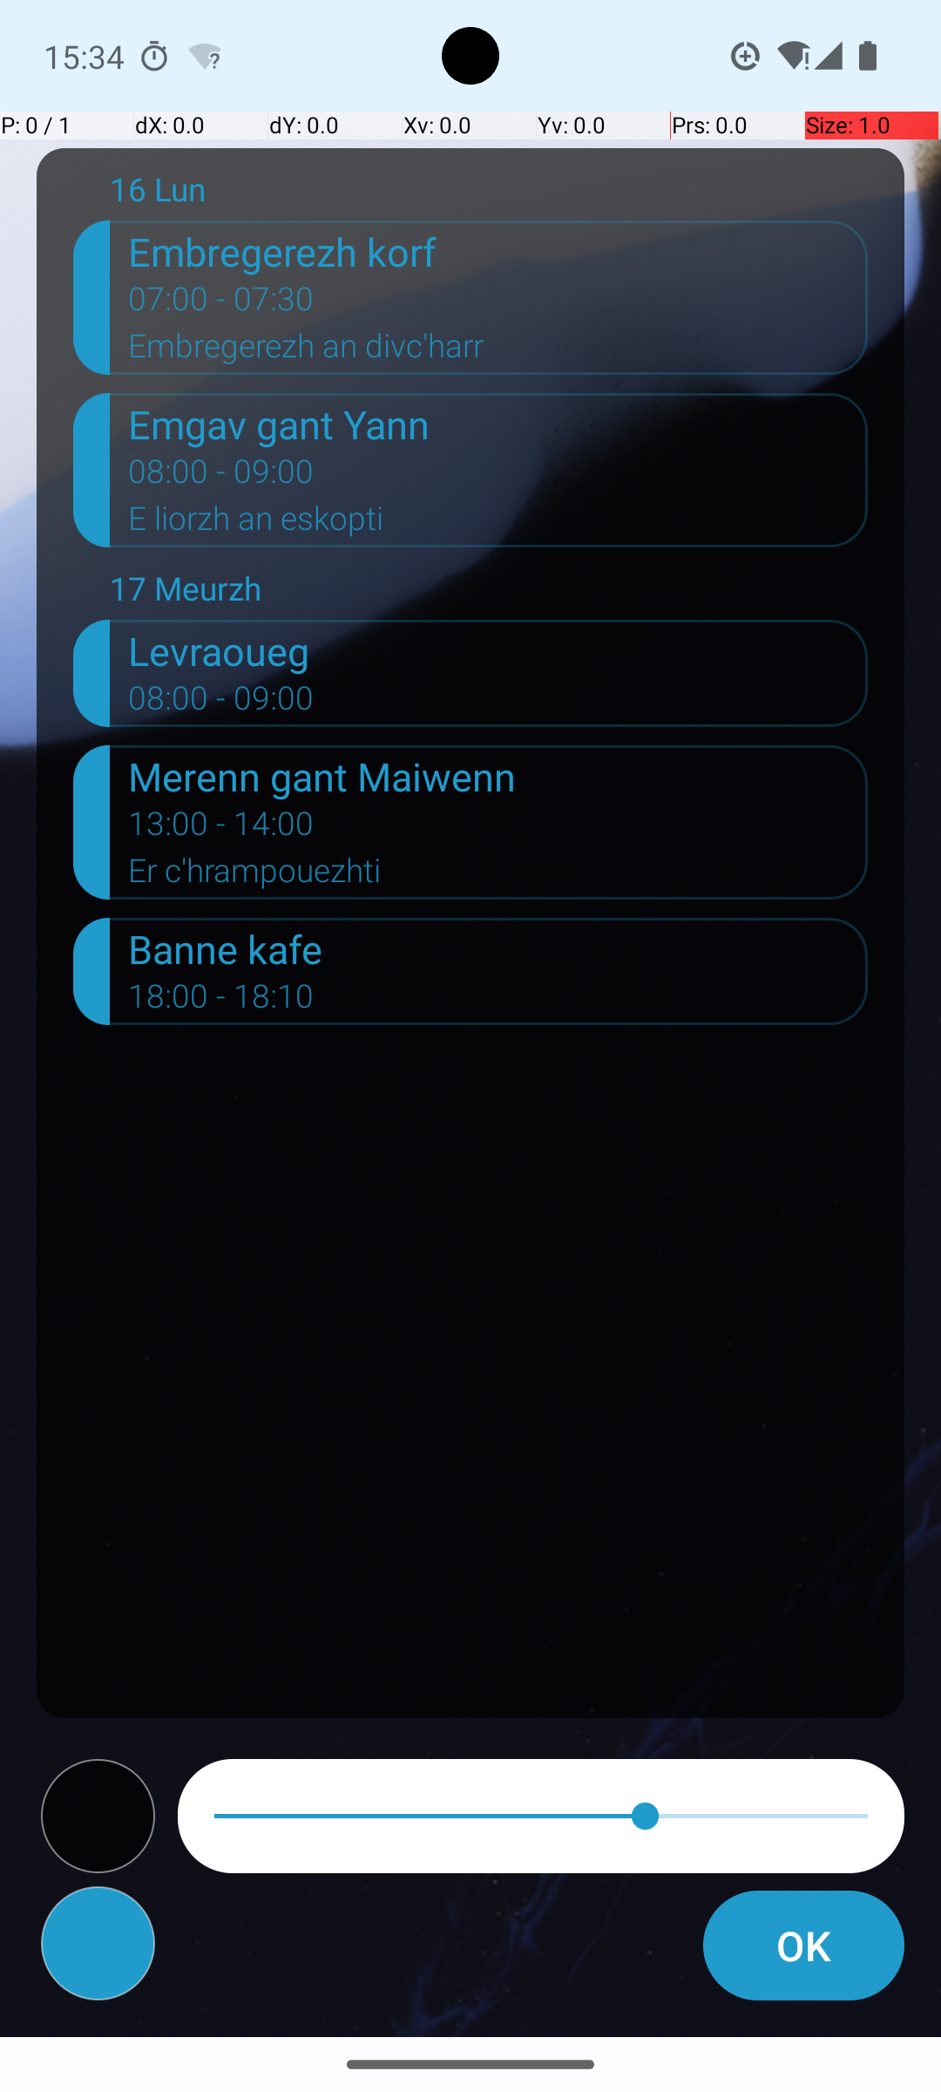 The height and width of the screenshot is (2092, 941). What do you see at coordinates (221, 477) in the screenshot?
I see `08:00 - 09:00` at bounding box center [221, 477].